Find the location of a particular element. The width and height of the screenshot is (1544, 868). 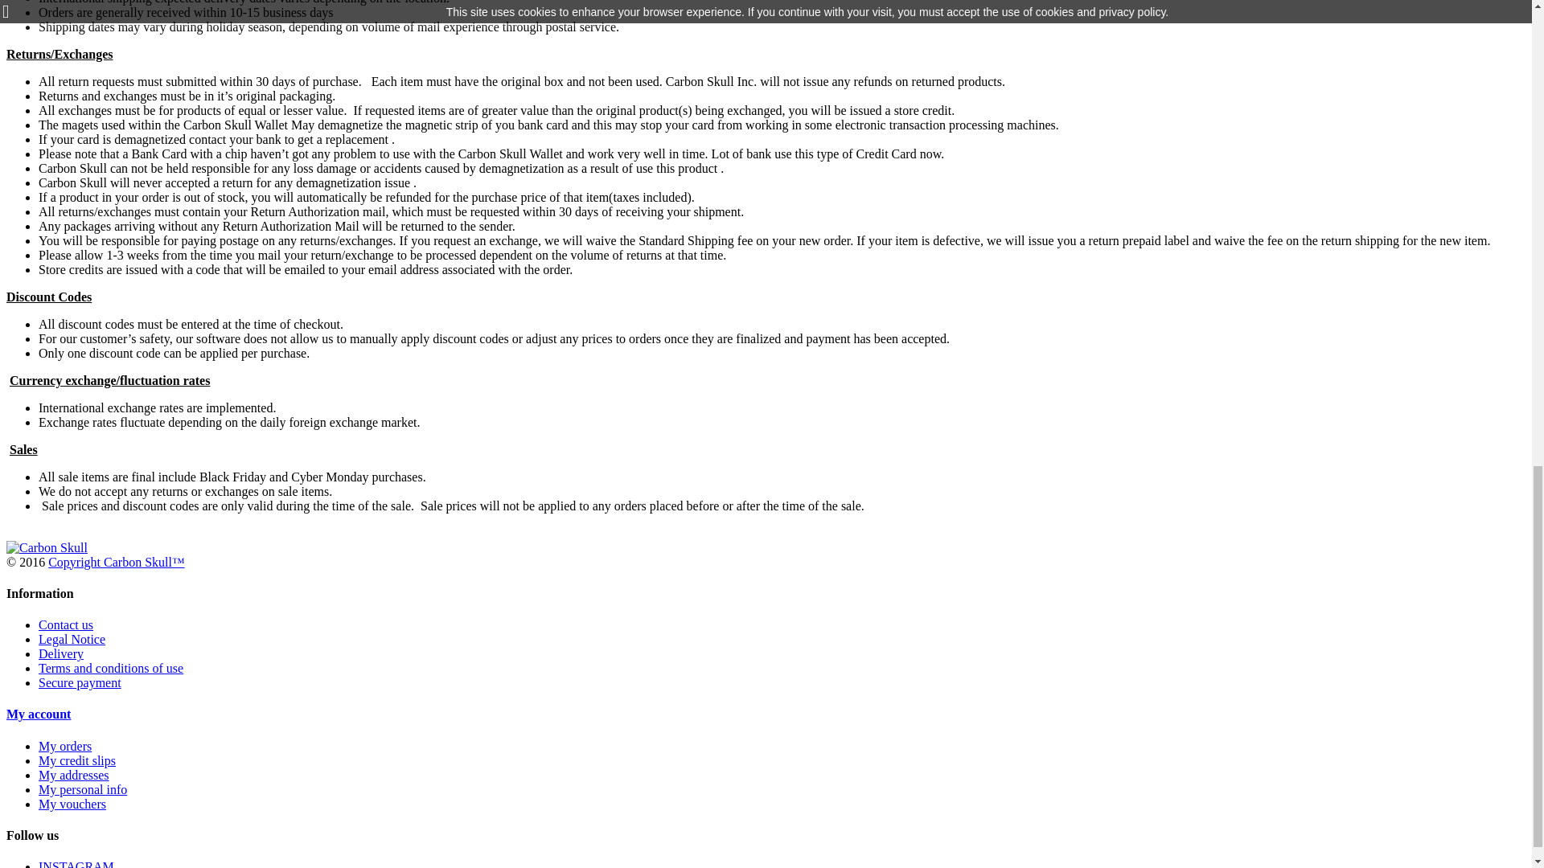

Secure payment is located at coordinates (80, 682).